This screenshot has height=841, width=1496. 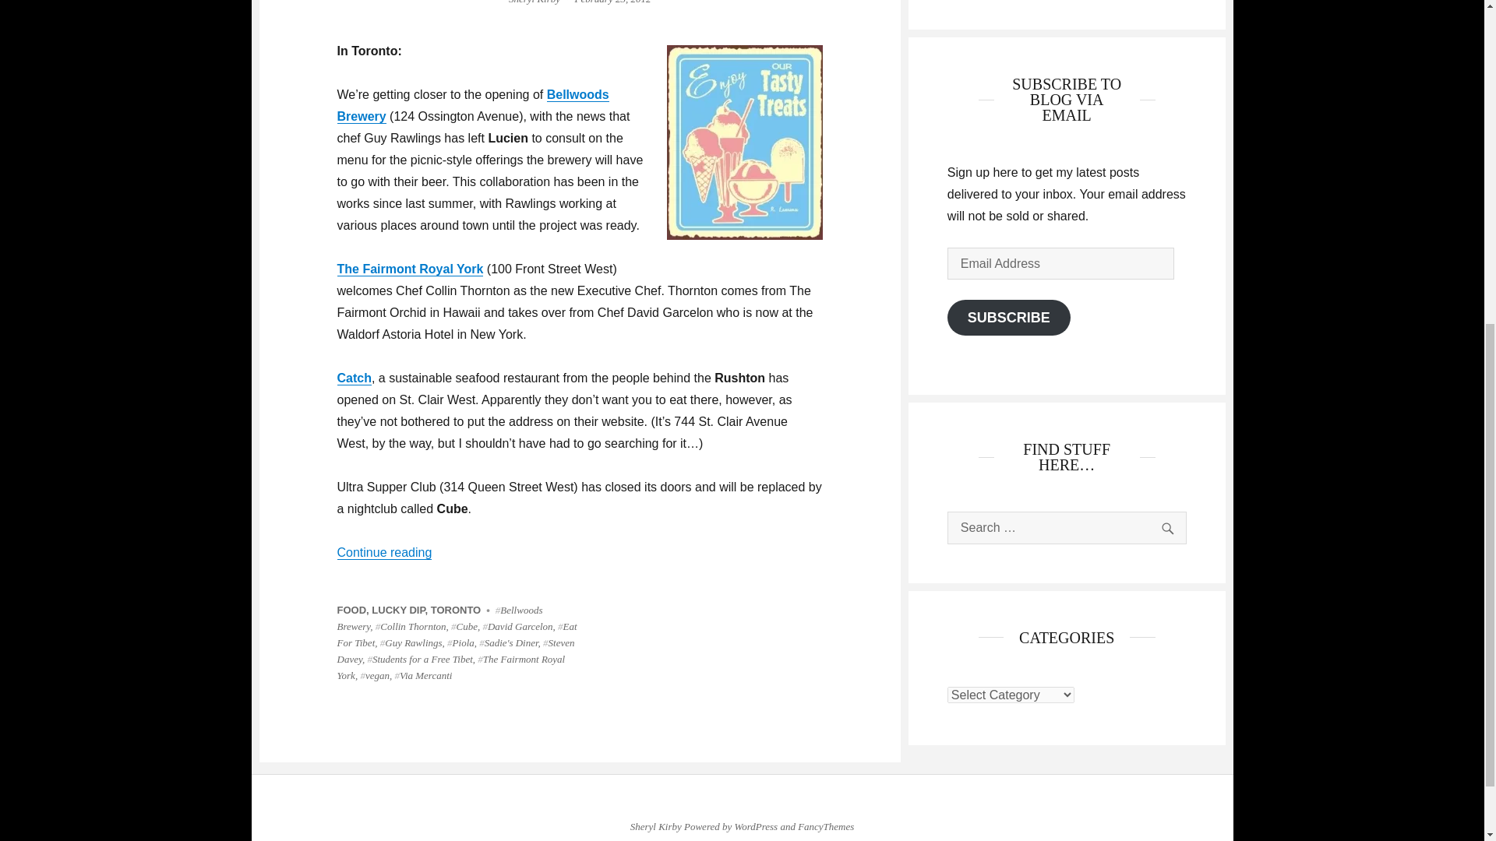 I want to click on FOOD, so click(x=351, y=610).